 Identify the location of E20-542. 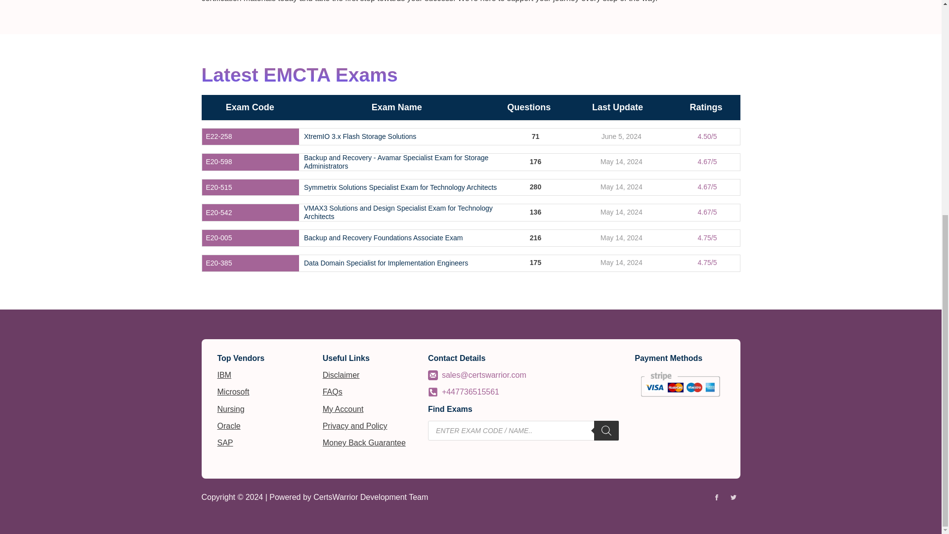
(218, 213).